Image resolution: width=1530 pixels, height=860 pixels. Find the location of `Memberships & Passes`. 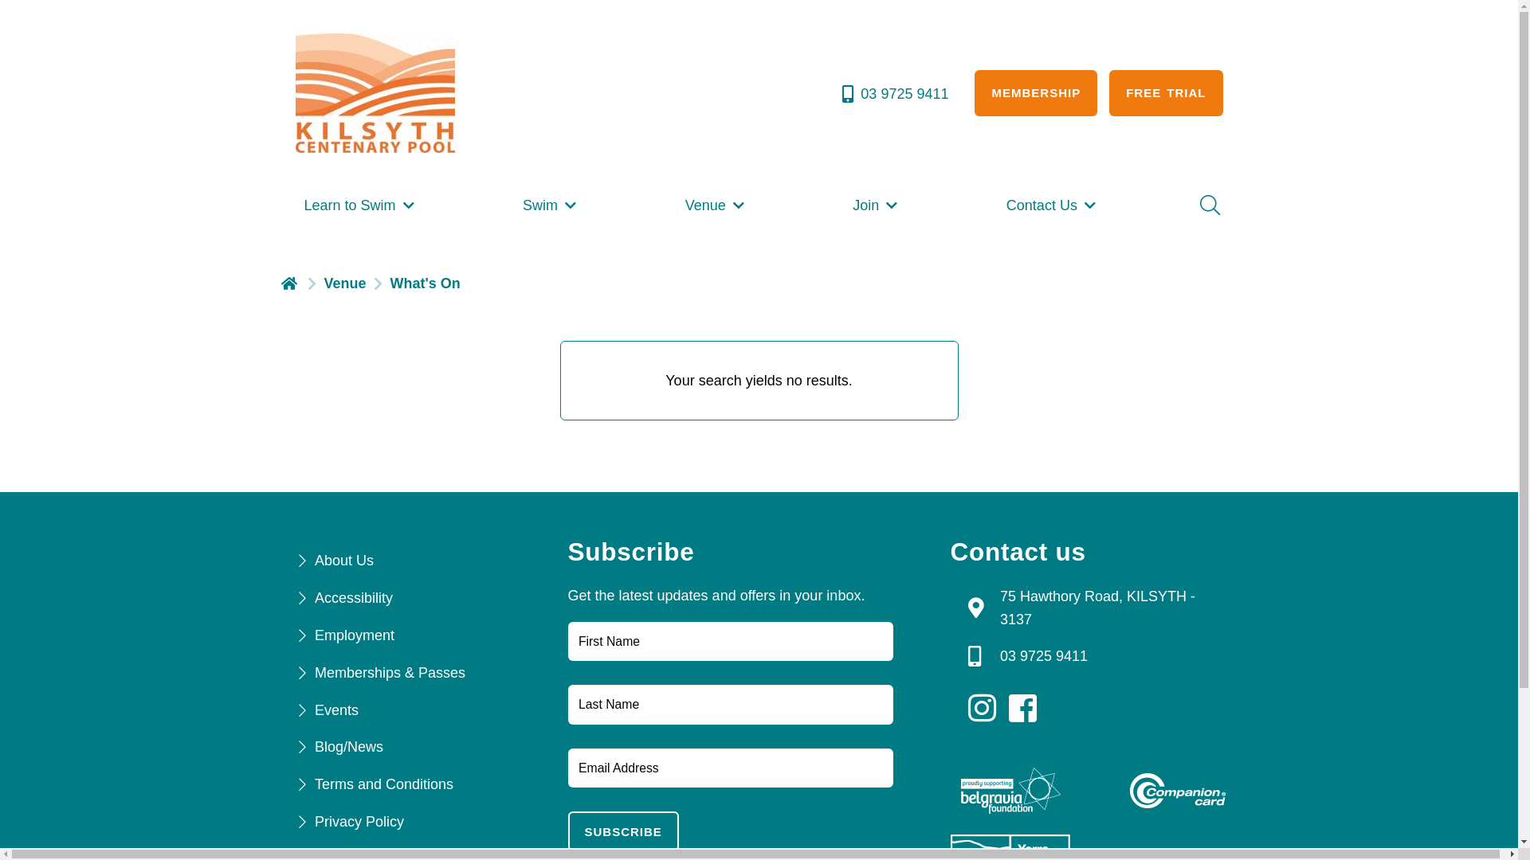

Memberships & Passes is located at coordinates (390, 673).